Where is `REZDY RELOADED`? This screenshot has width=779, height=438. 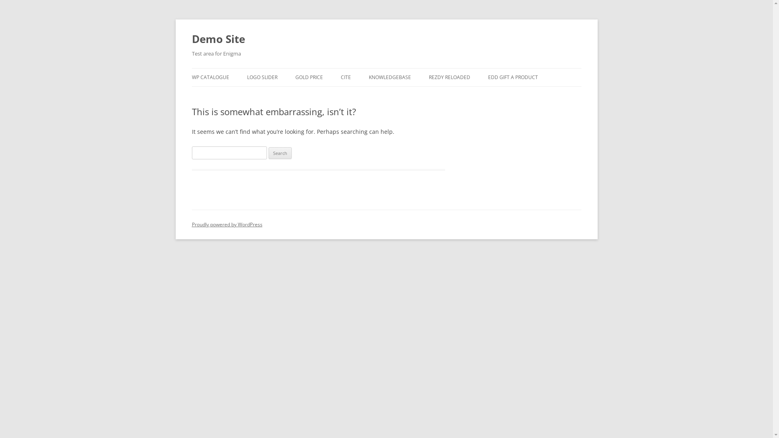
REZDY RELOADED is located at coordinates (449, 77).